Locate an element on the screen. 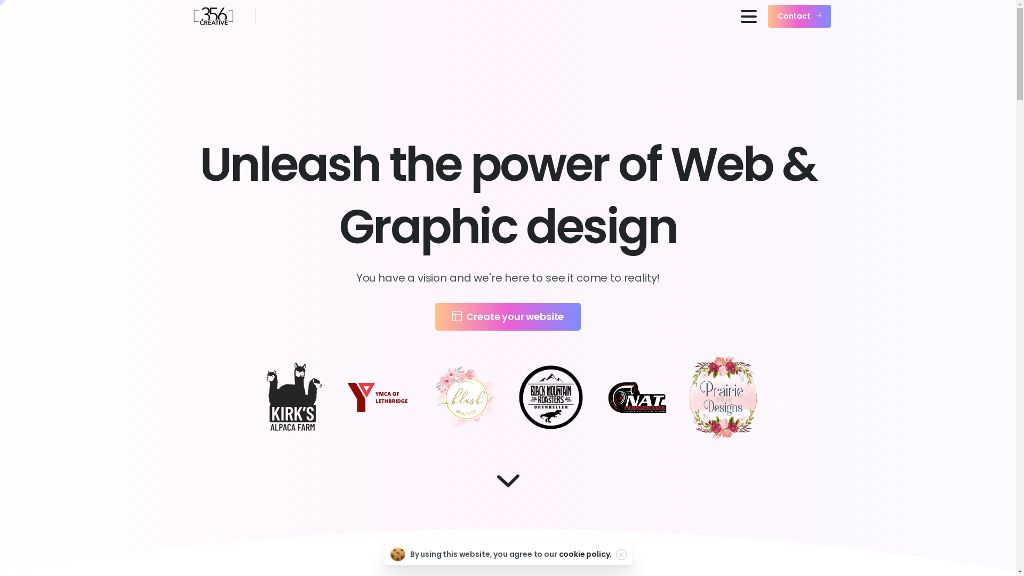  ymca is located at coordinates (379, 397).